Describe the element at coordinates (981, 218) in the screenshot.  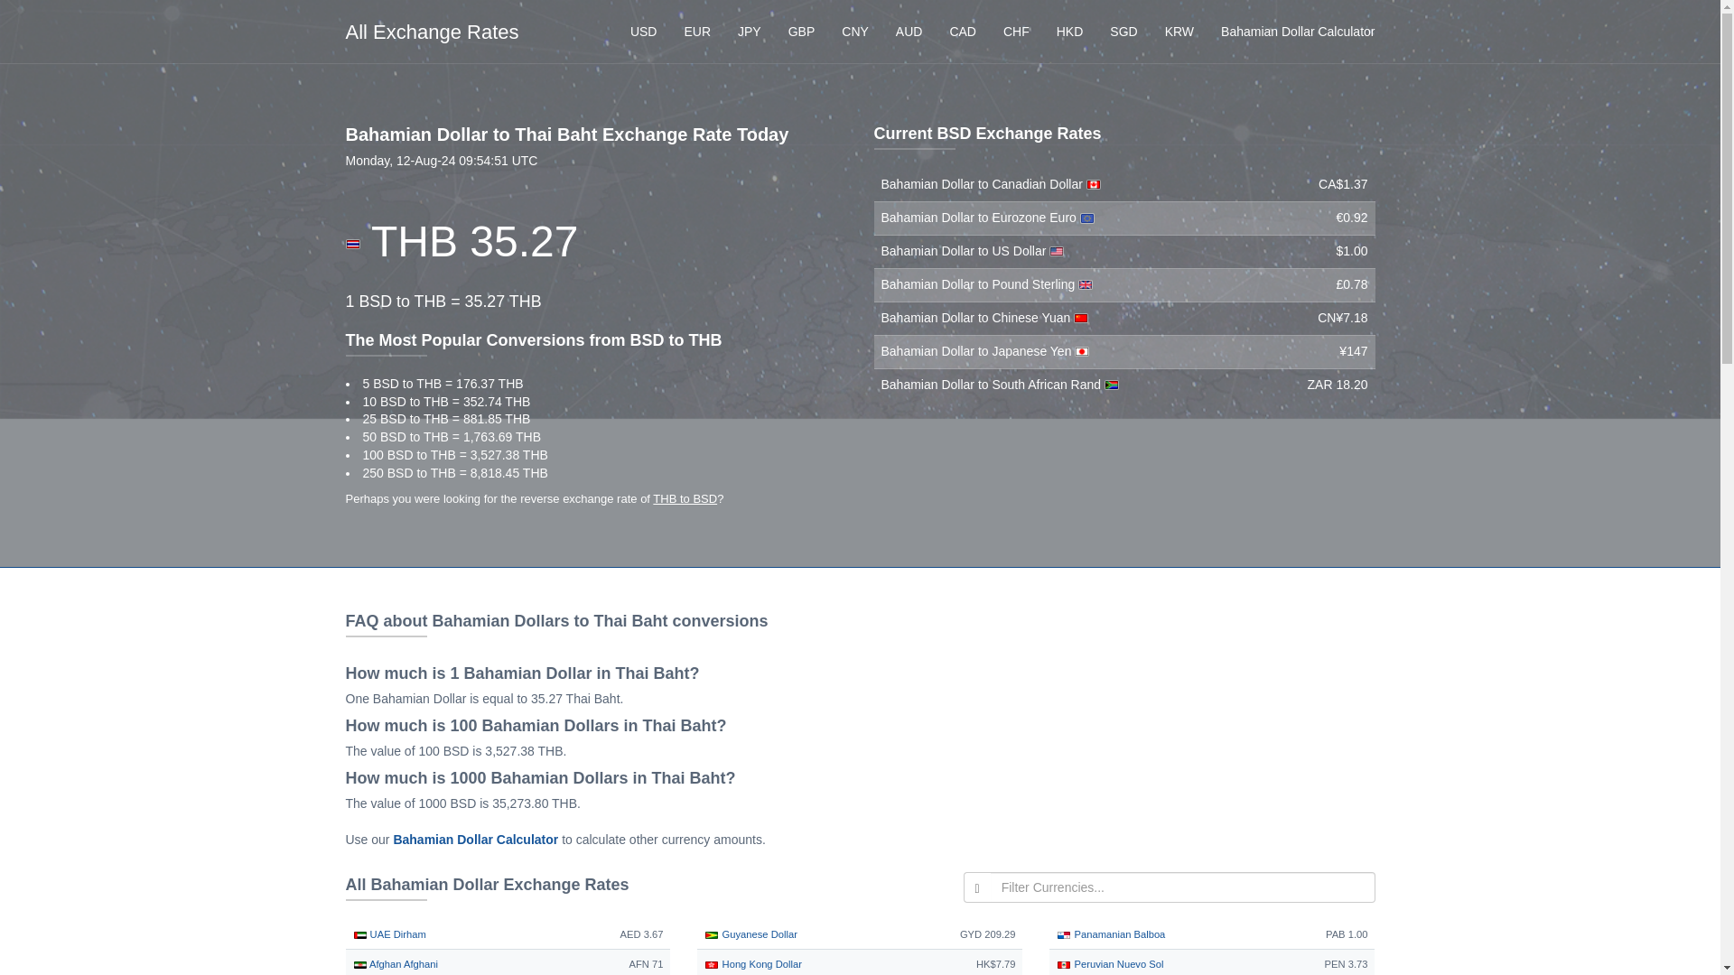
I see `Bahamian Dollar to Eurozone Euro` at that location.